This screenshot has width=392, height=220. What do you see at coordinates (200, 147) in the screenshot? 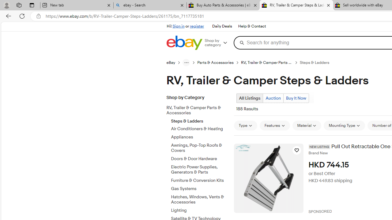
I see `Awnings, Pop-Top Roofs & Covers` at bounding box center [200, 147].